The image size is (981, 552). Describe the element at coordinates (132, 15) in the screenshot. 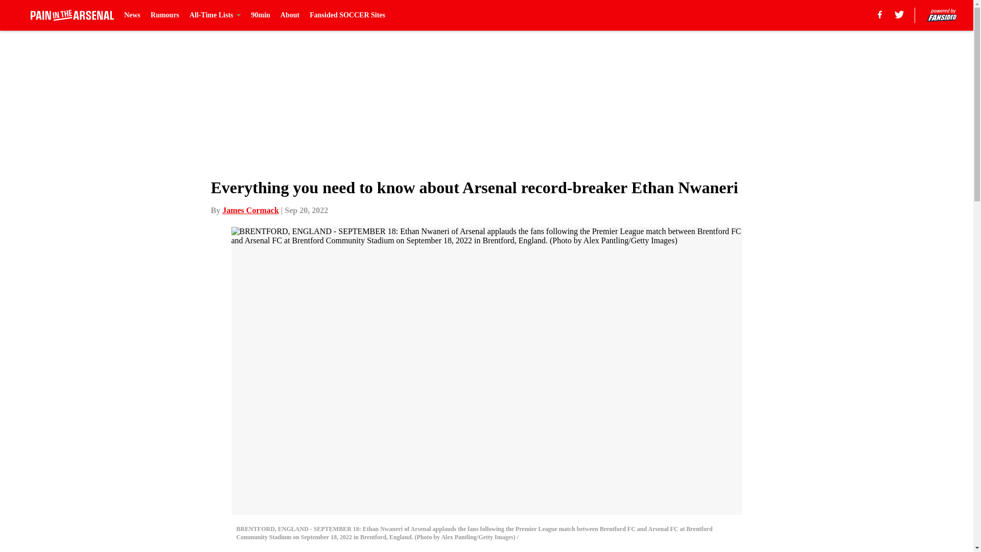

I see `News` at that location.